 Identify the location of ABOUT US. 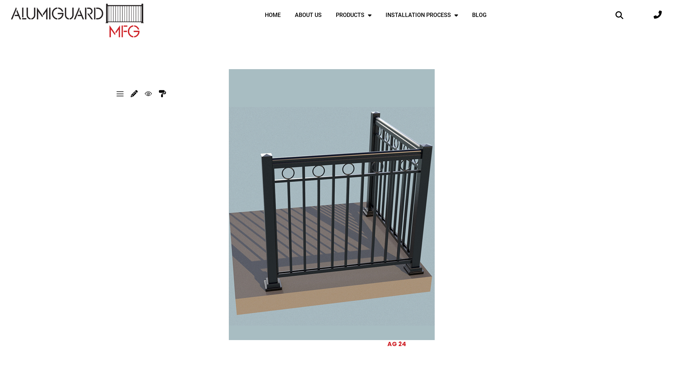
(308, 15).